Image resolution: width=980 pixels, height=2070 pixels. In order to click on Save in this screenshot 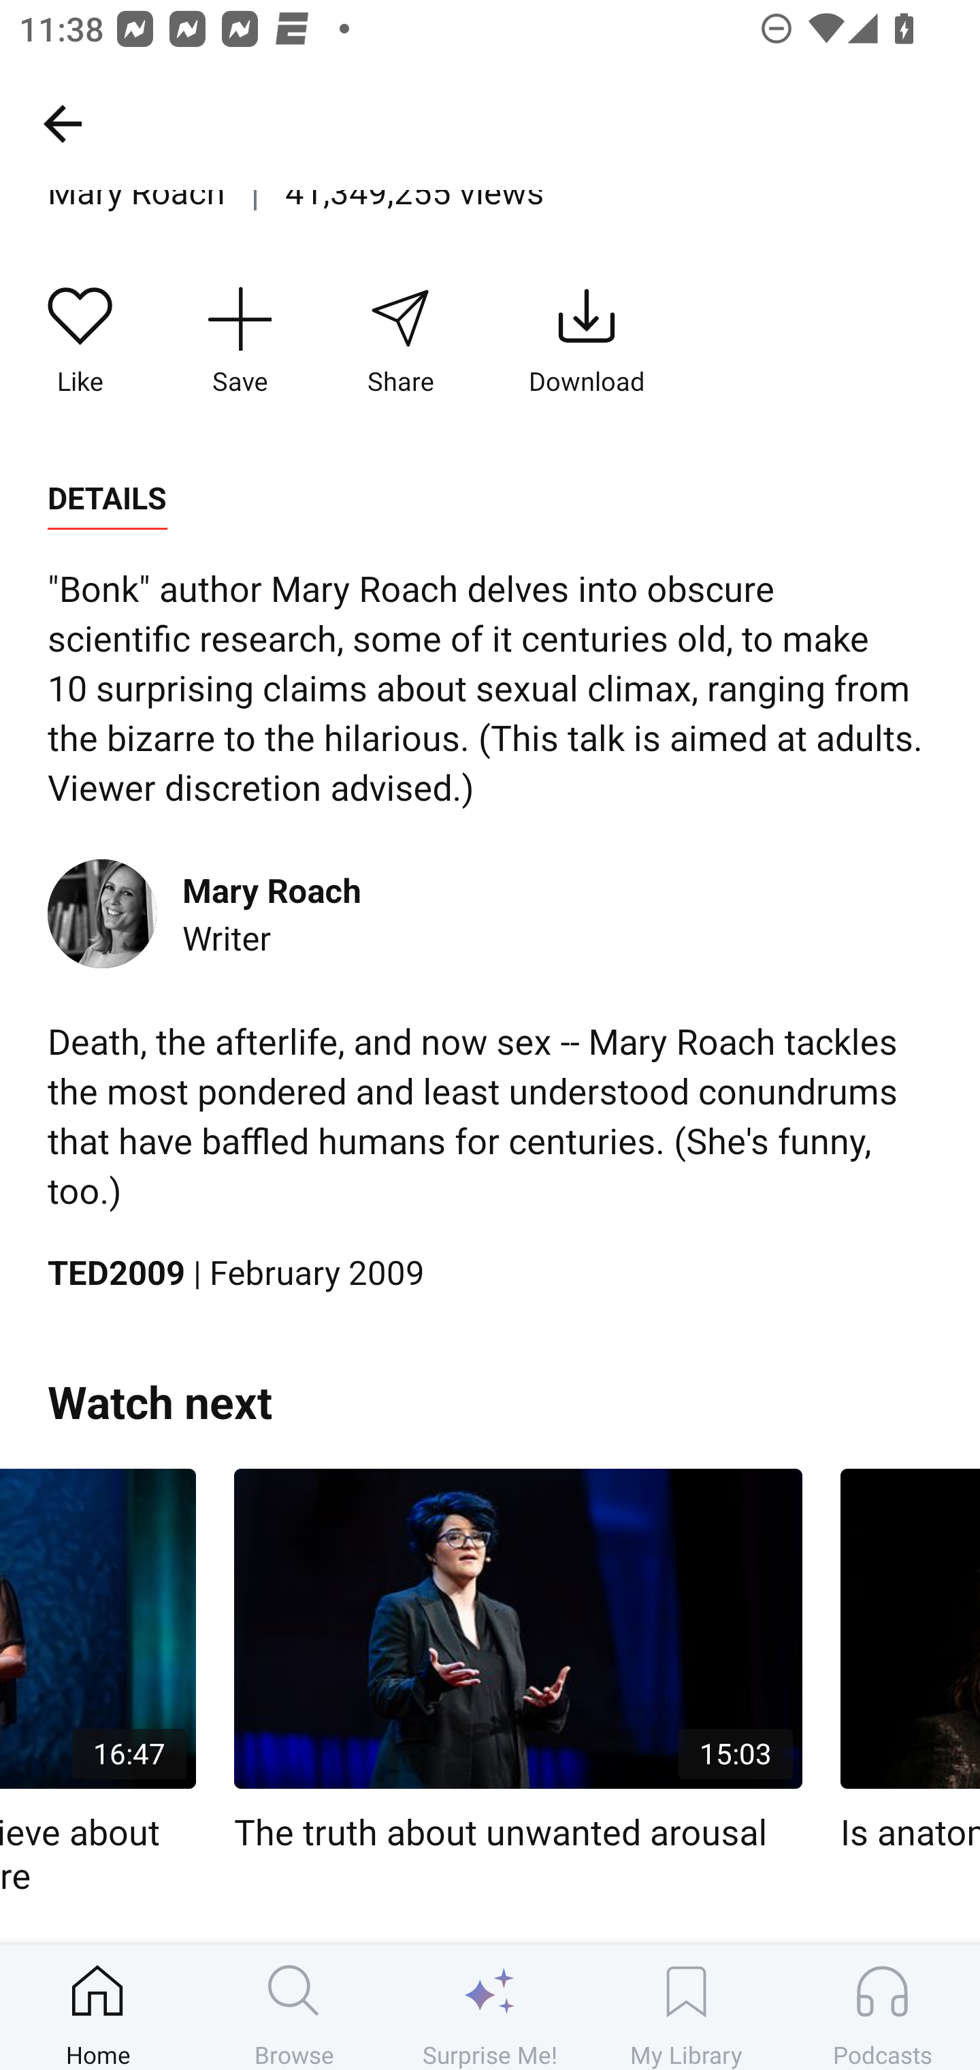, I will do `click(240, 341)`.